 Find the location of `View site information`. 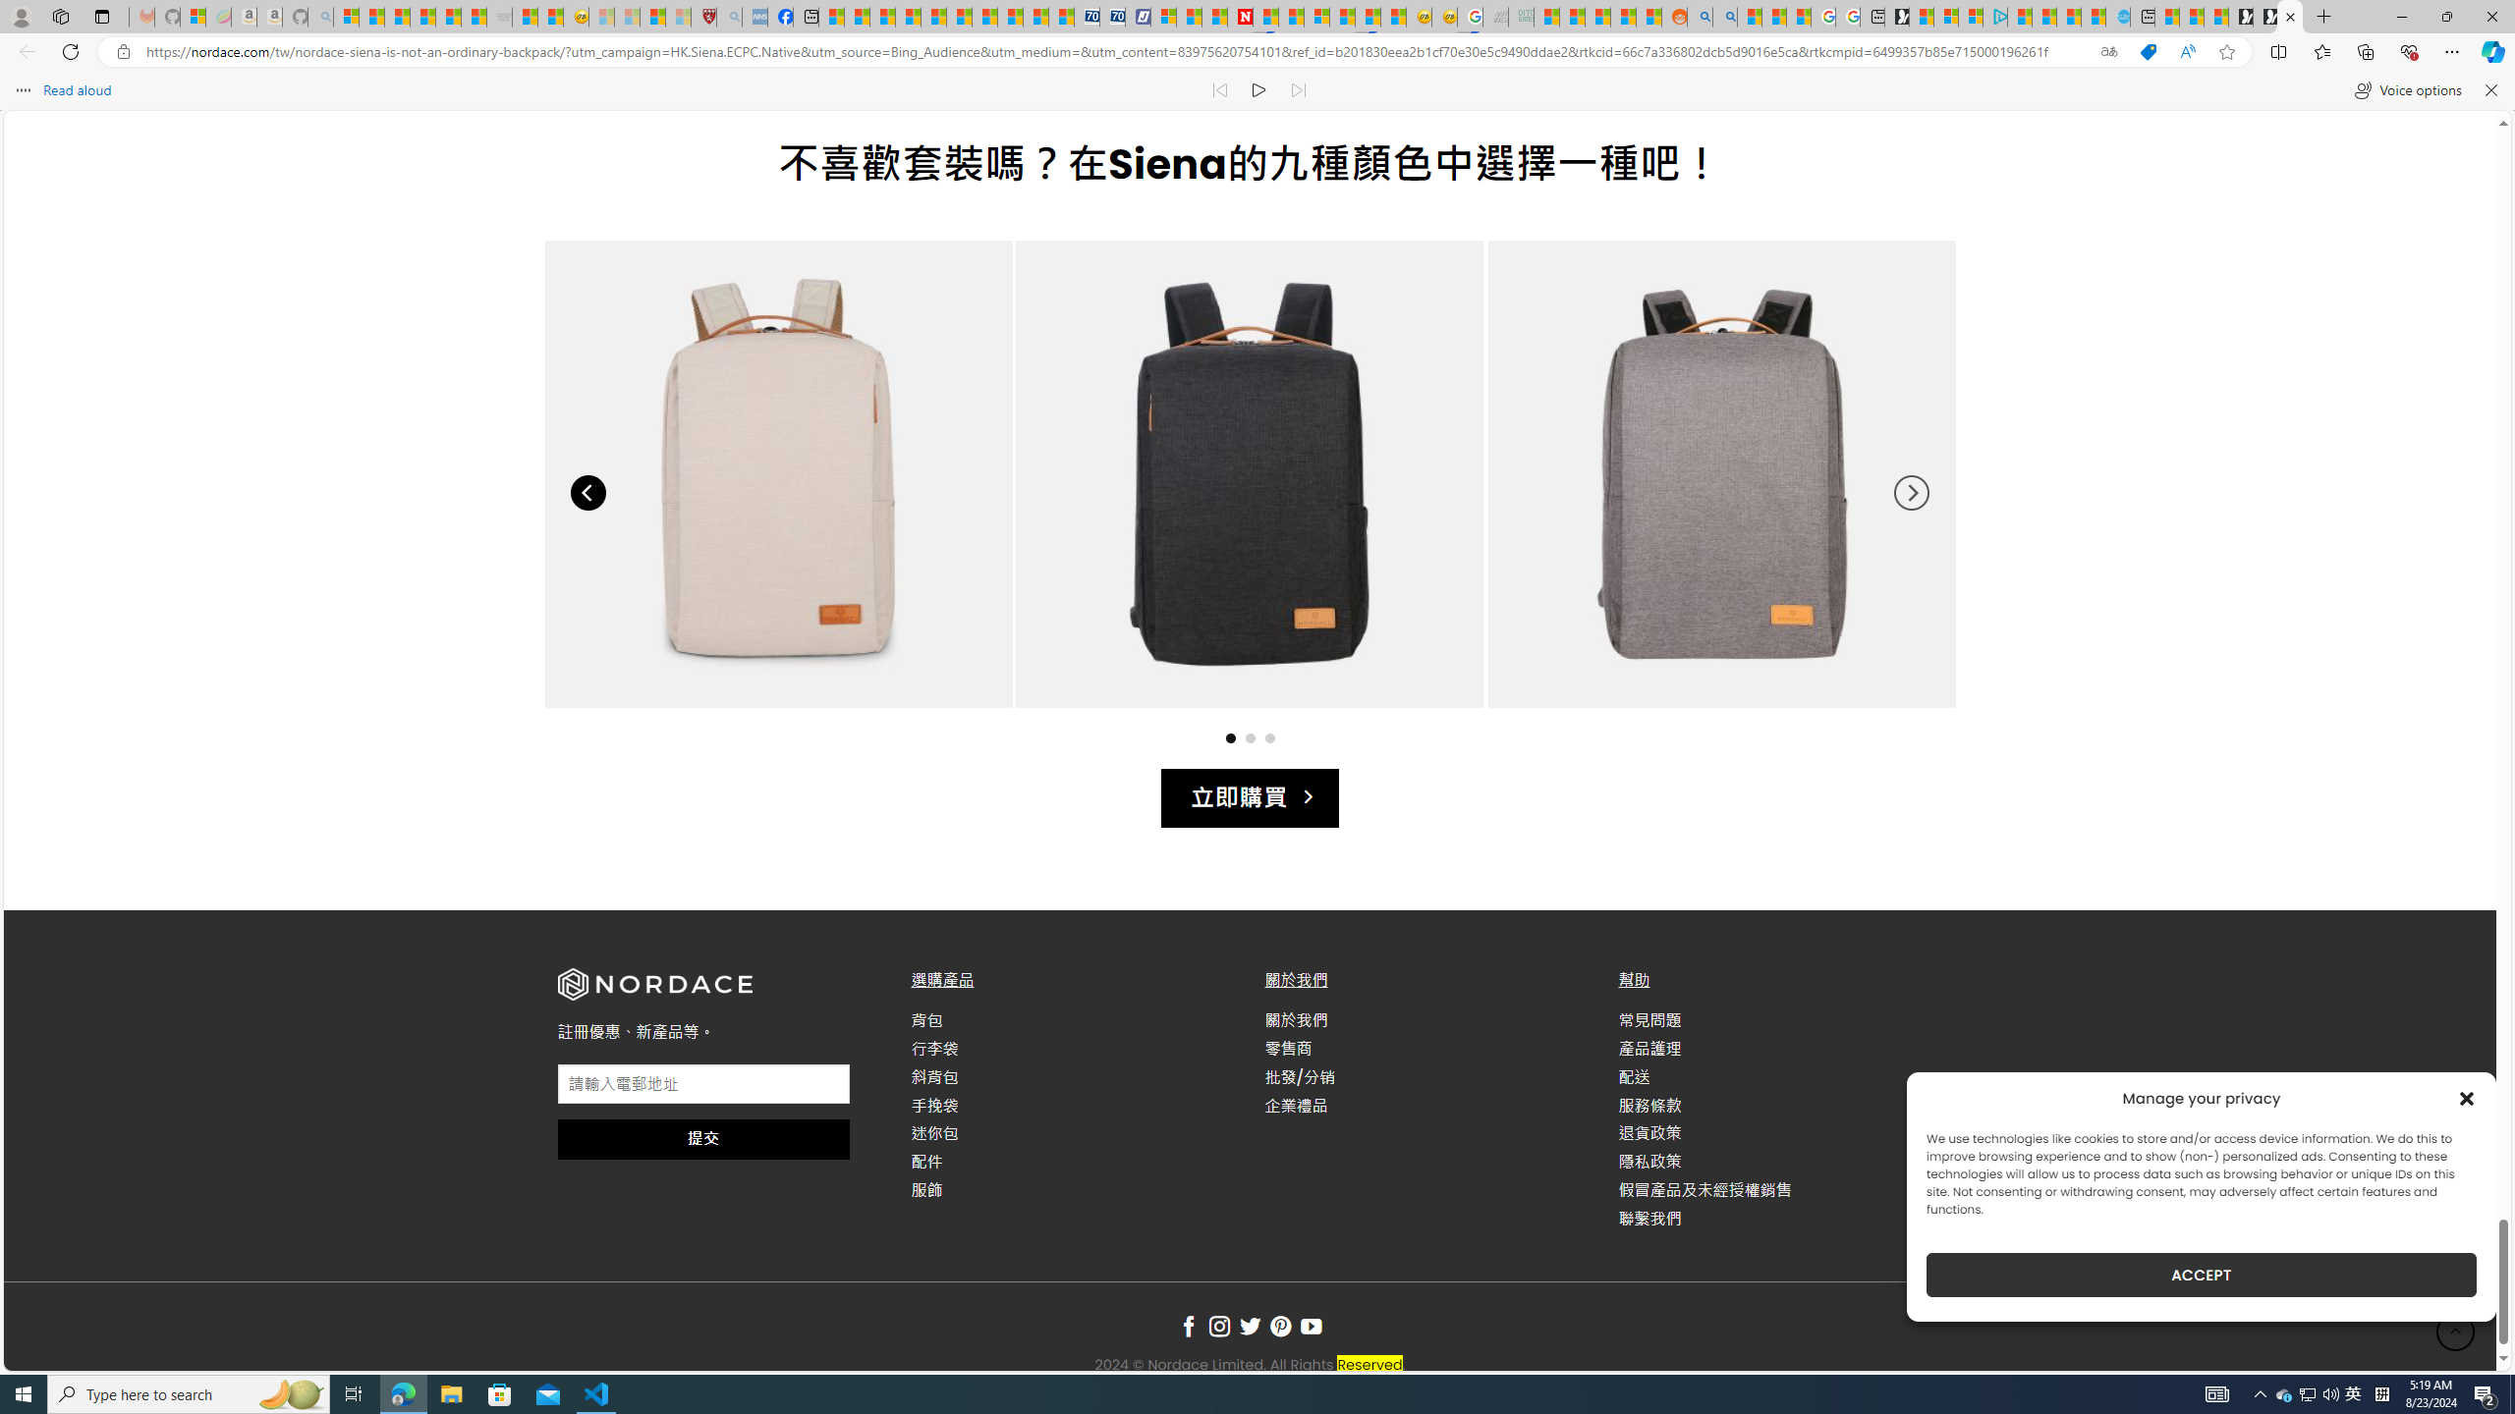

View site information is located at coordinates (122, 52).